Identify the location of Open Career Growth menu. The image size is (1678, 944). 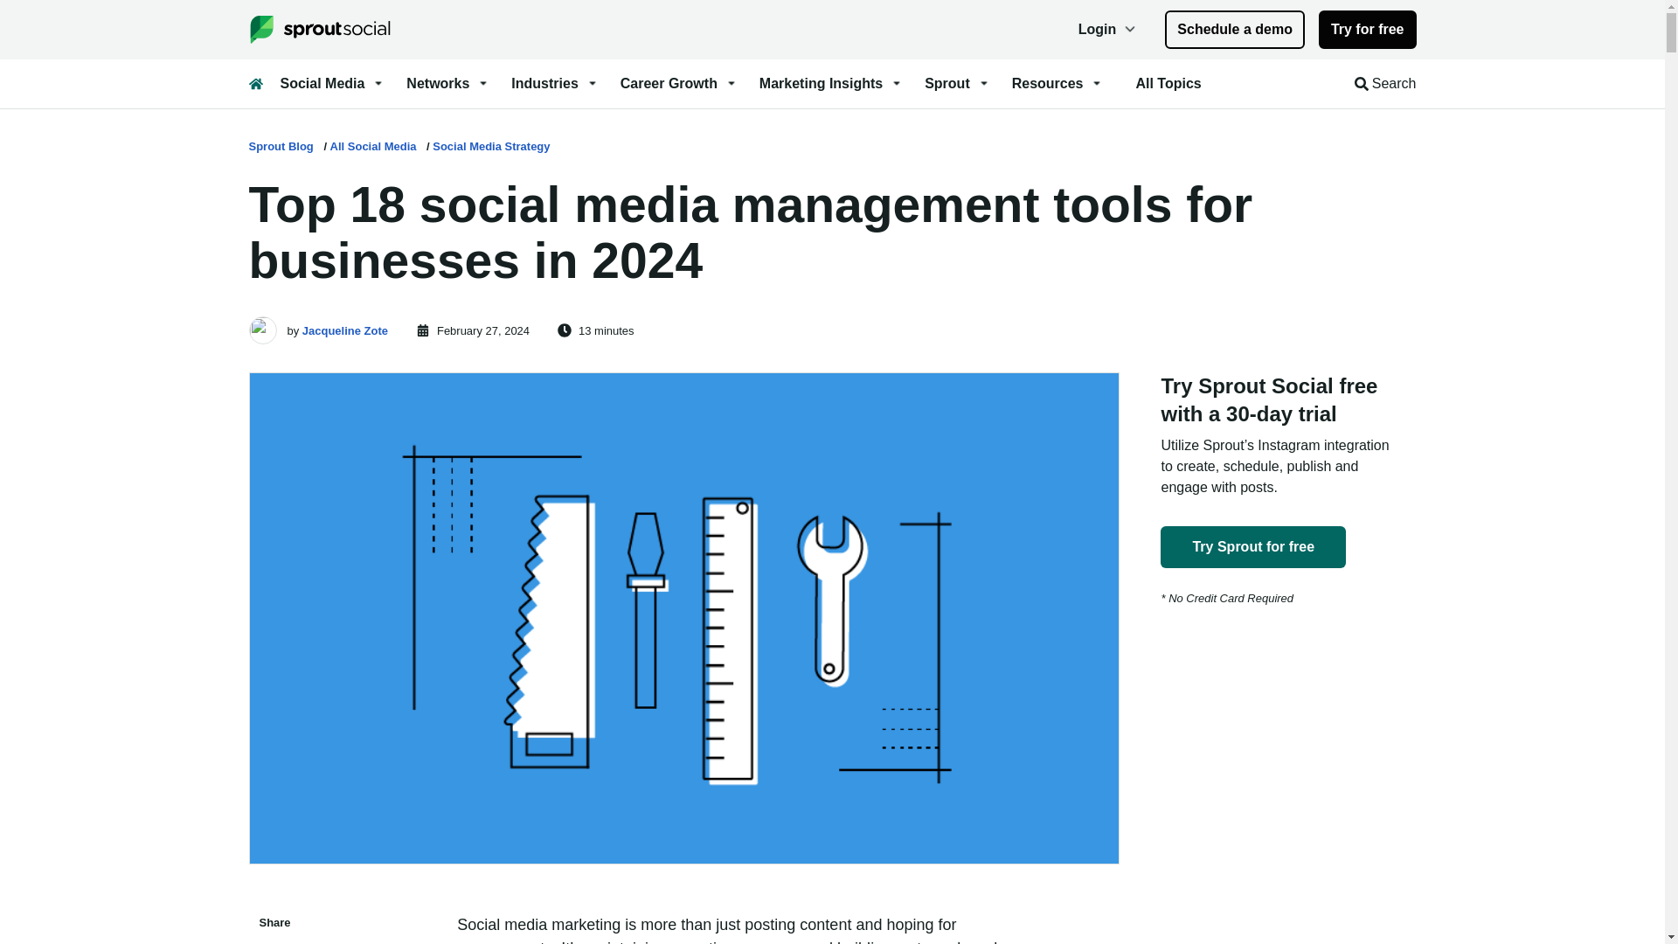
(679, 84).